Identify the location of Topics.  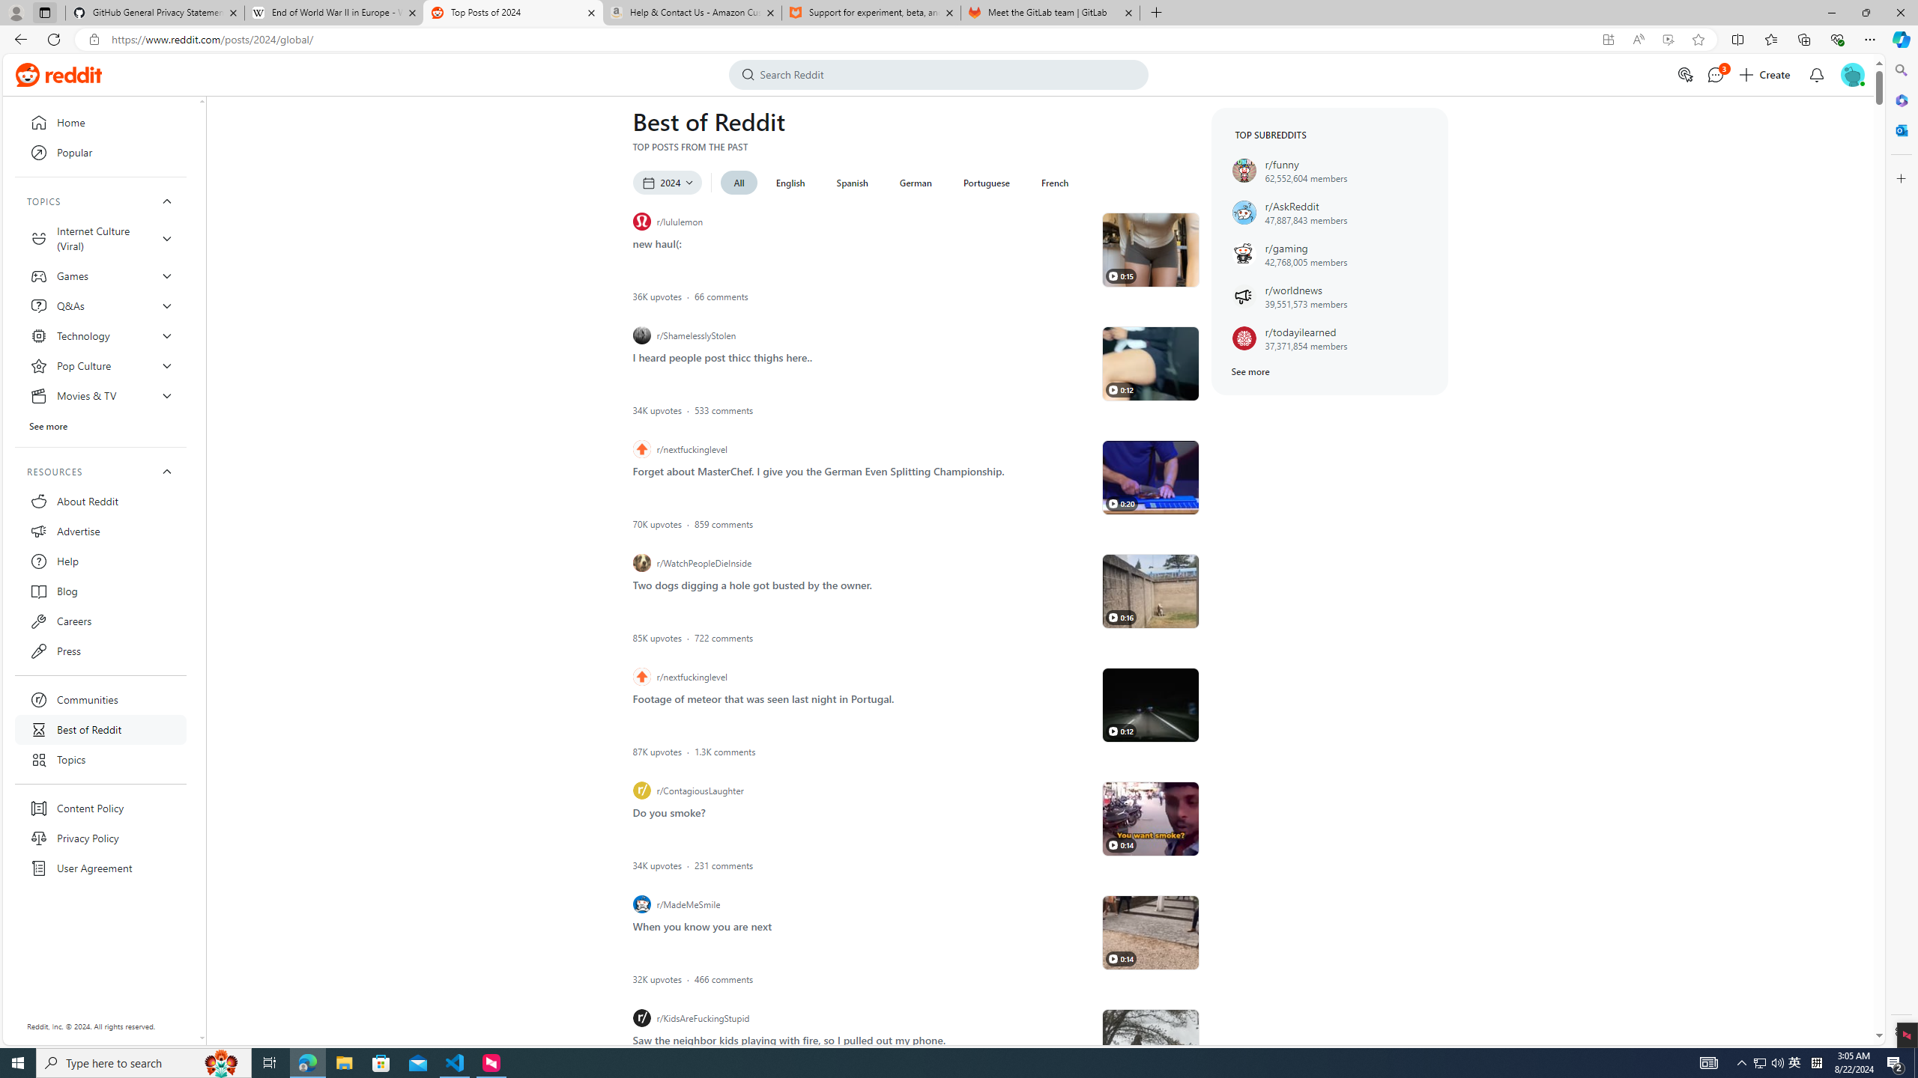
(100, 760).